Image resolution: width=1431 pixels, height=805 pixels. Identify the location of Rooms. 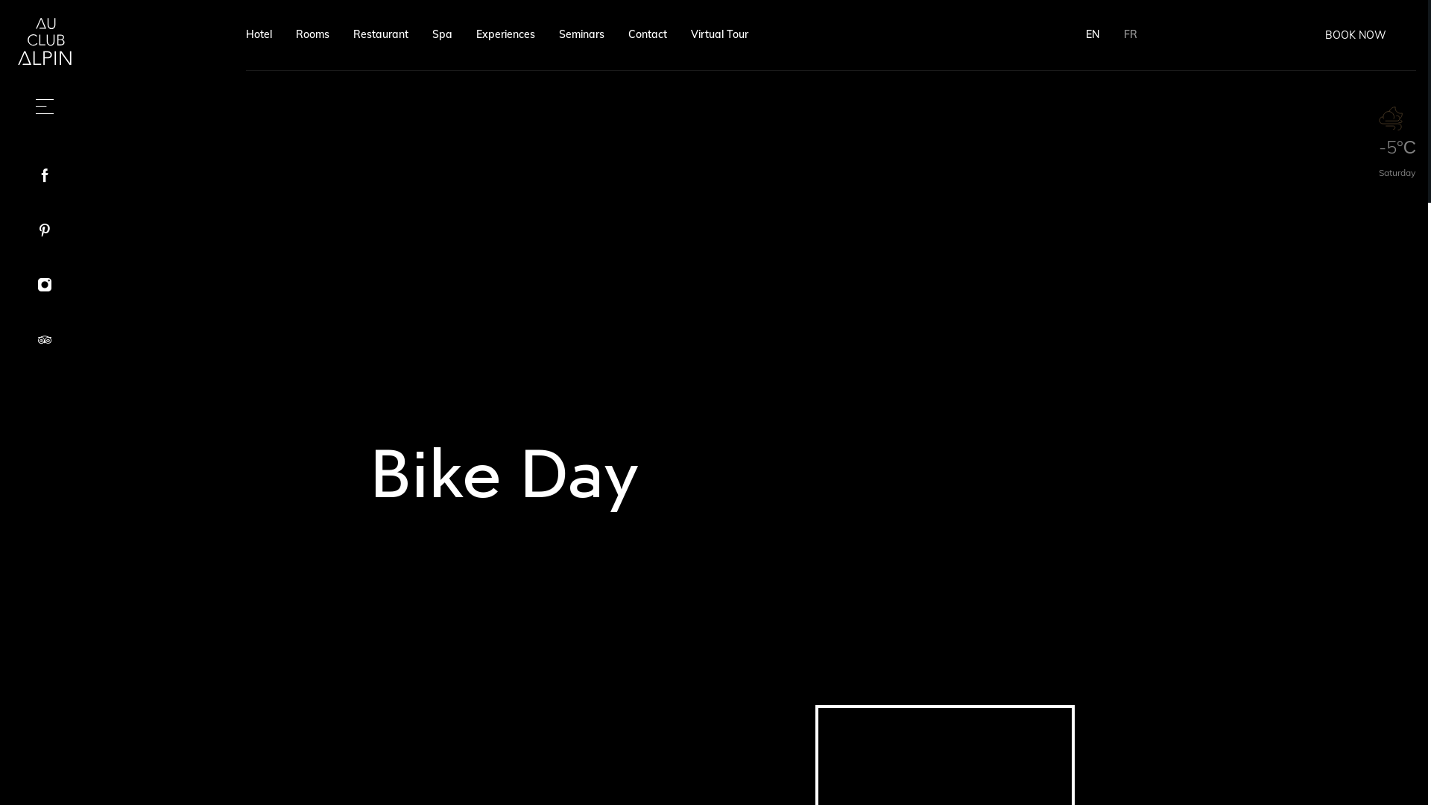
(313, 34).